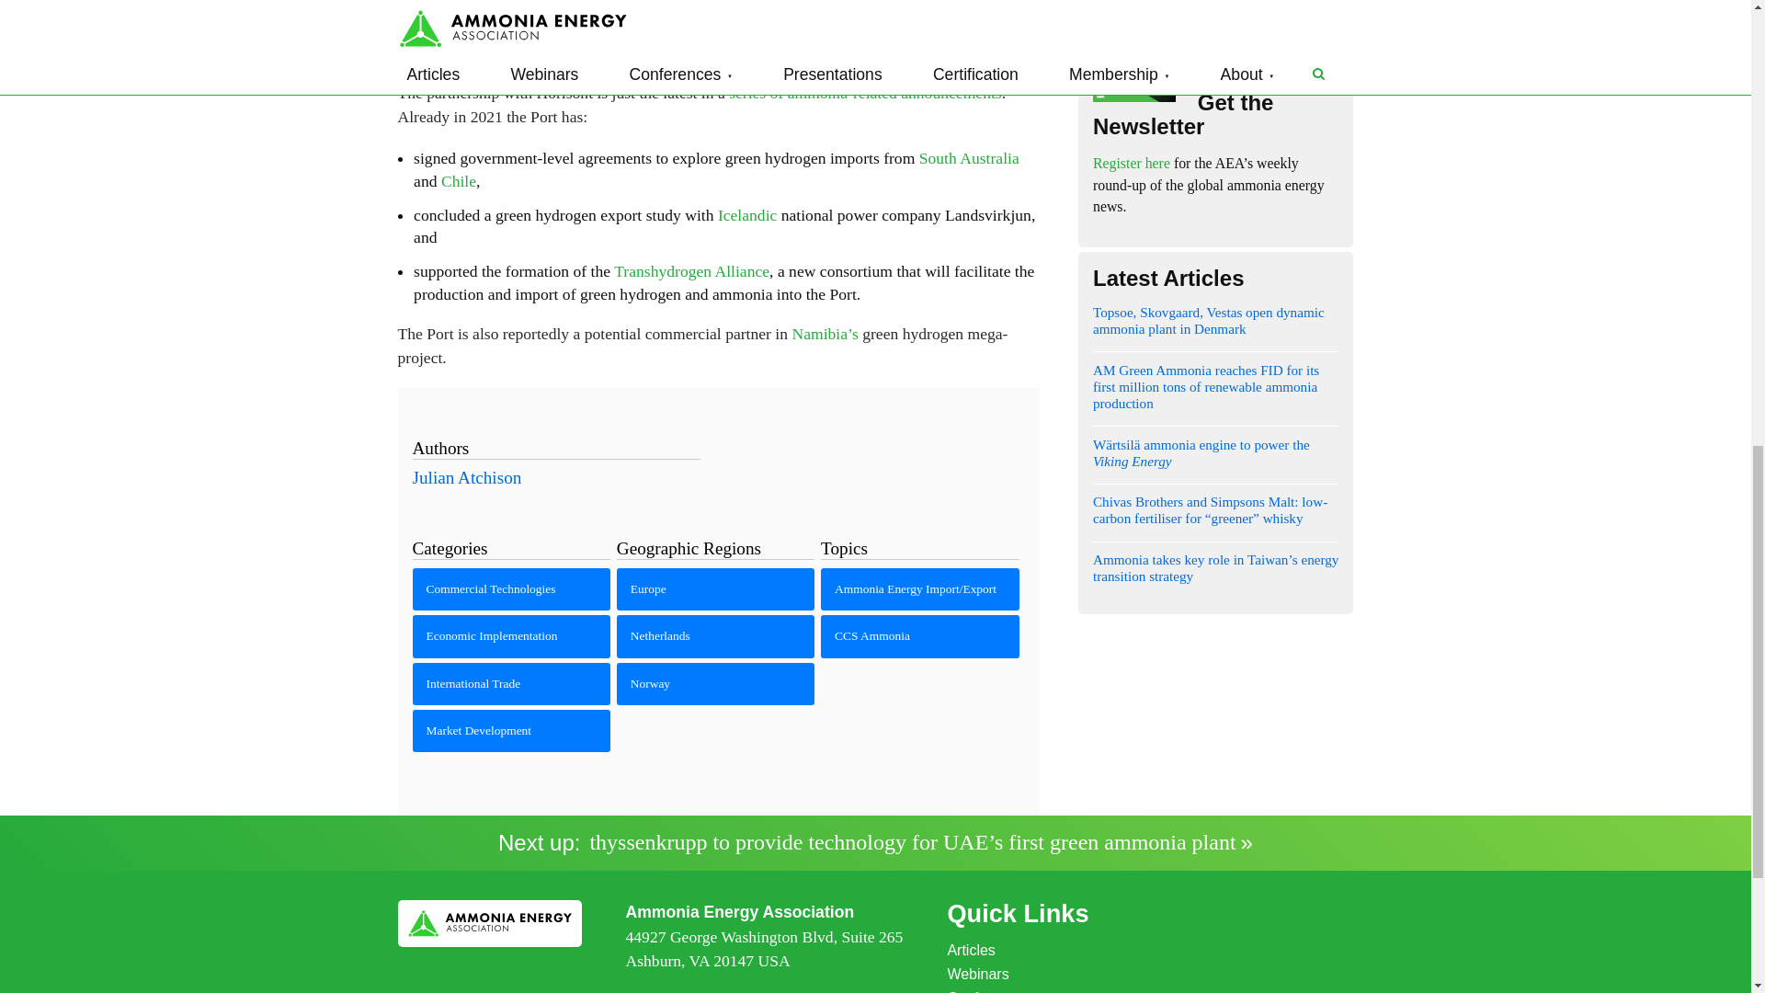 The width and height of the screenshot is (1765, 993). I want to click on See other items in Europe Geographic Regions, so click(715, 588).